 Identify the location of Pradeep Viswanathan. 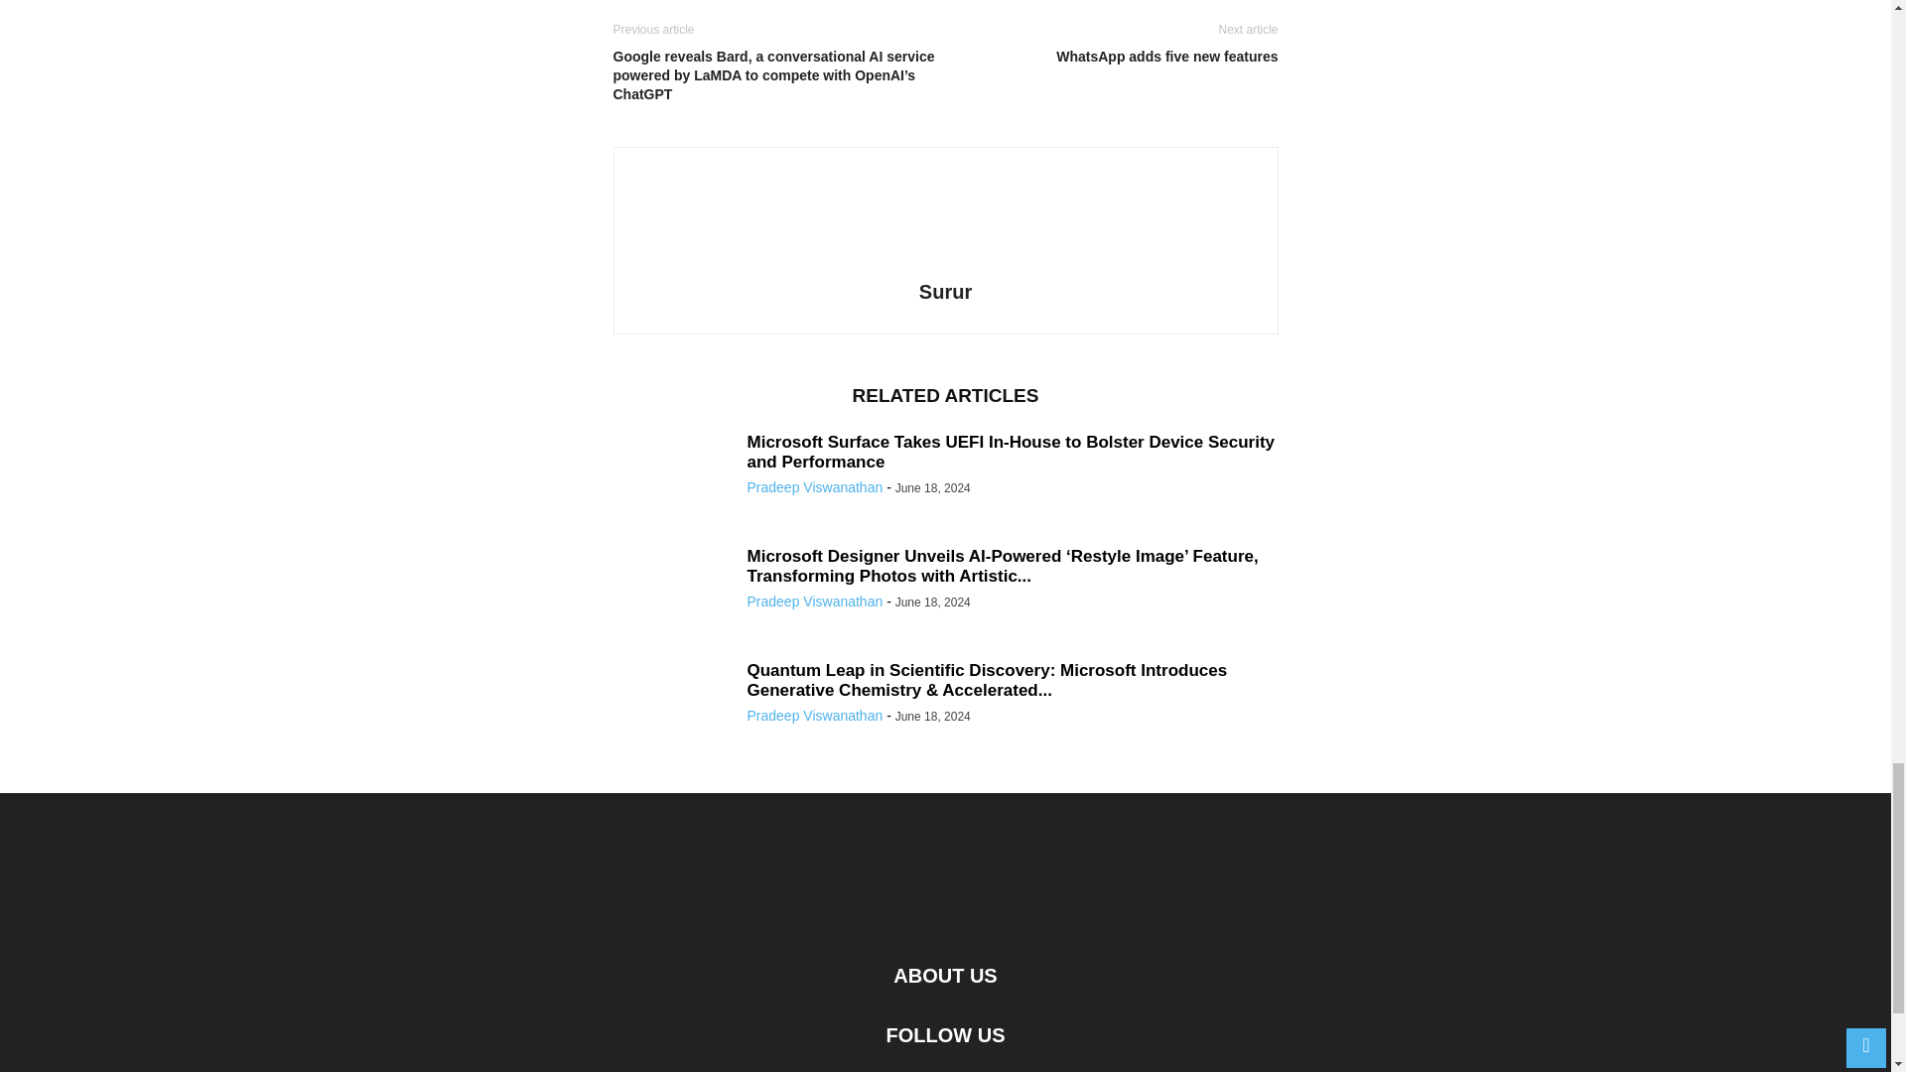
(814, 486).